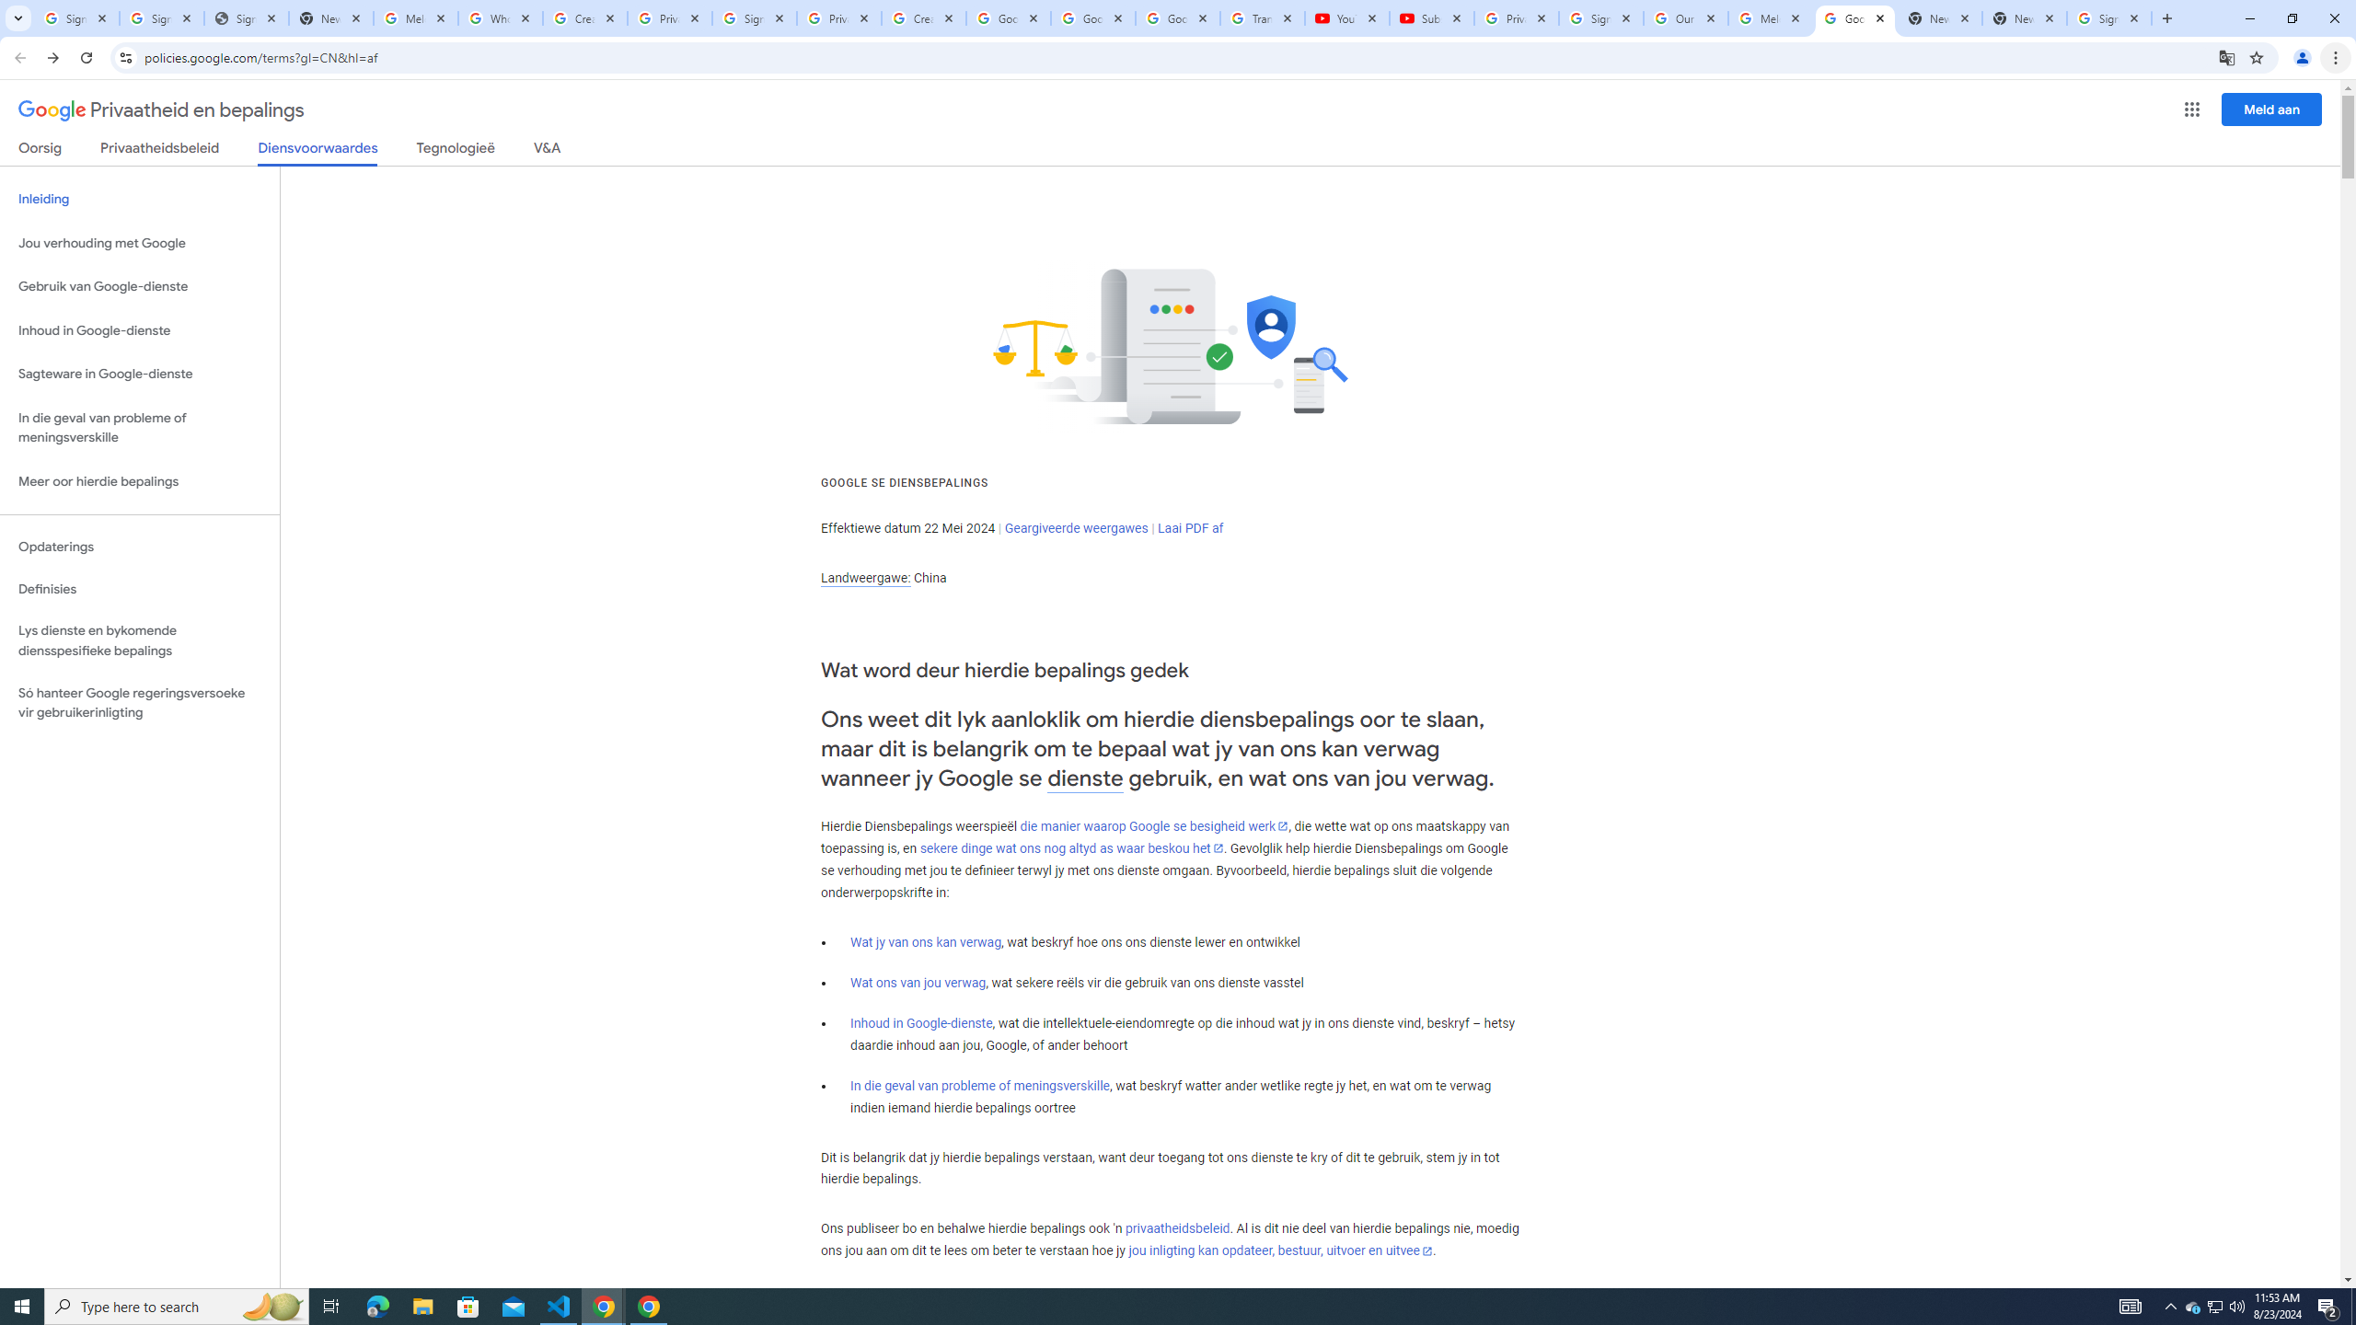 This screenshot has height=1325, width=2356. Describe the element at coordinates (140, 482) in the screenshot. I see `Meer oor hierdie bepalings` at that location.